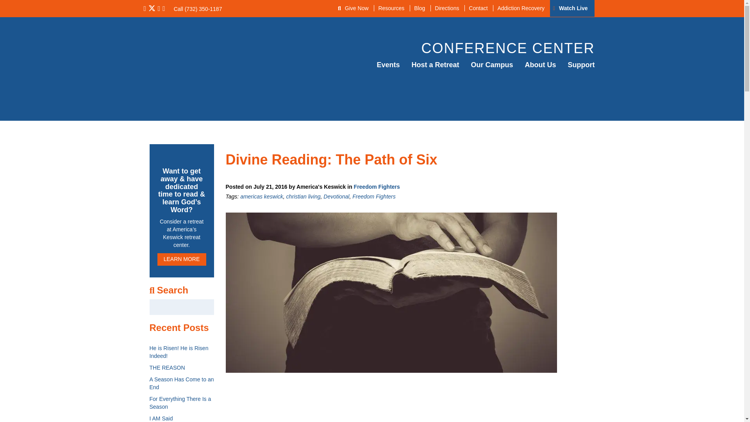 The height and width of the screenshot is (422, 750). What do you see at coordinates (573, 8) in the screenshot?
I see `Watch Live` at bounding box center [573, 8].